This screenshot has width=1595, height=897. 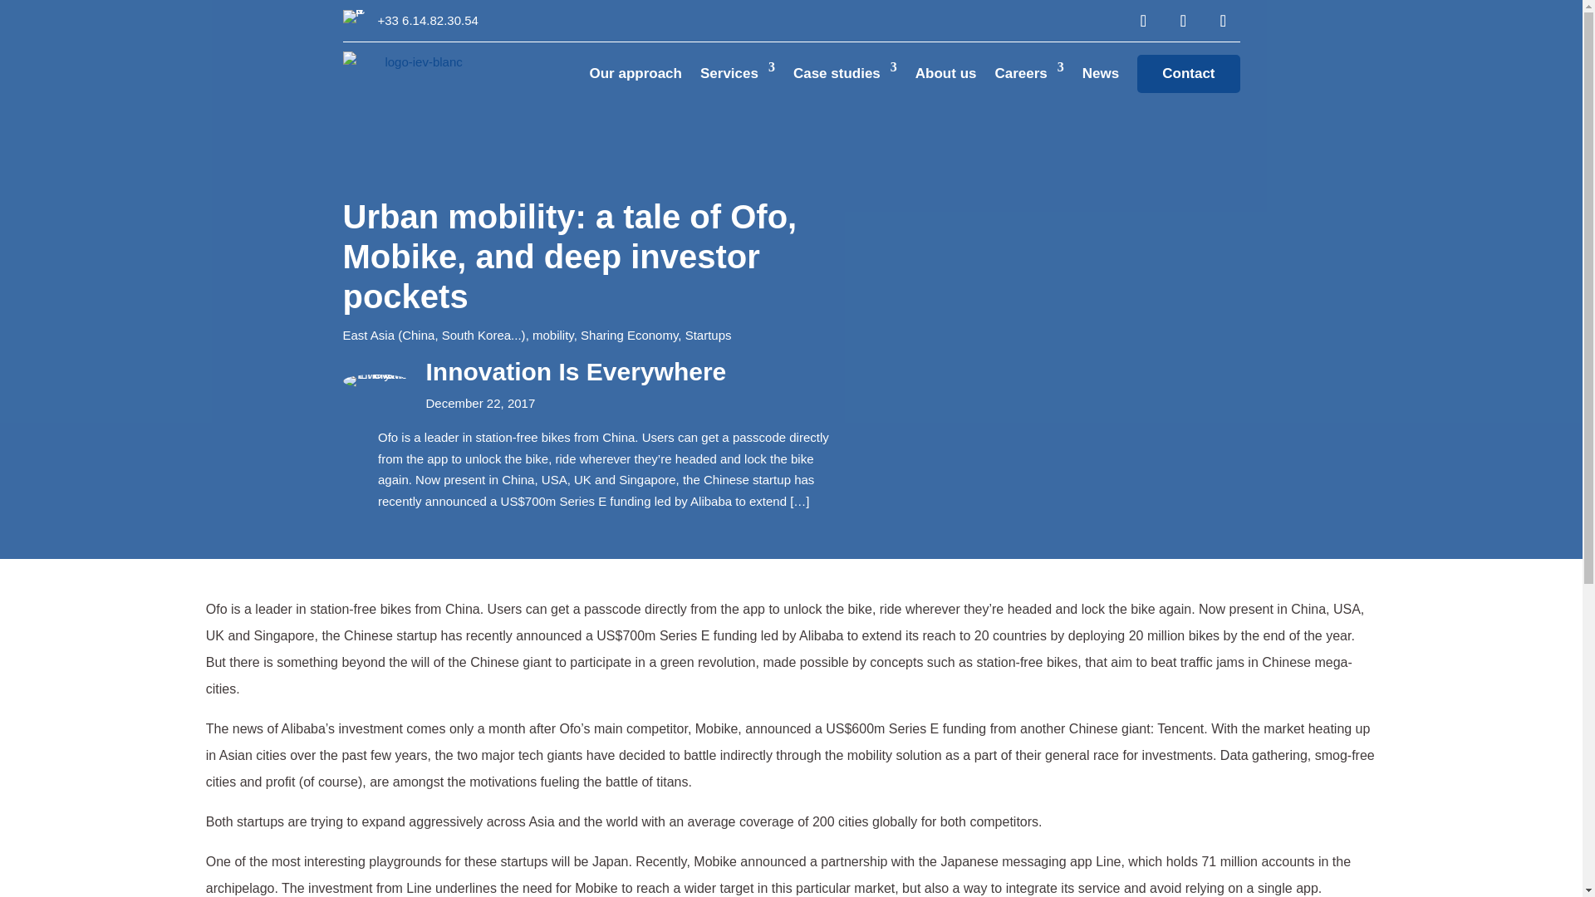 What do you see at coordinates (636, 73) in the screenshot?
I see `Our approach` at bounding box center [636, 73].